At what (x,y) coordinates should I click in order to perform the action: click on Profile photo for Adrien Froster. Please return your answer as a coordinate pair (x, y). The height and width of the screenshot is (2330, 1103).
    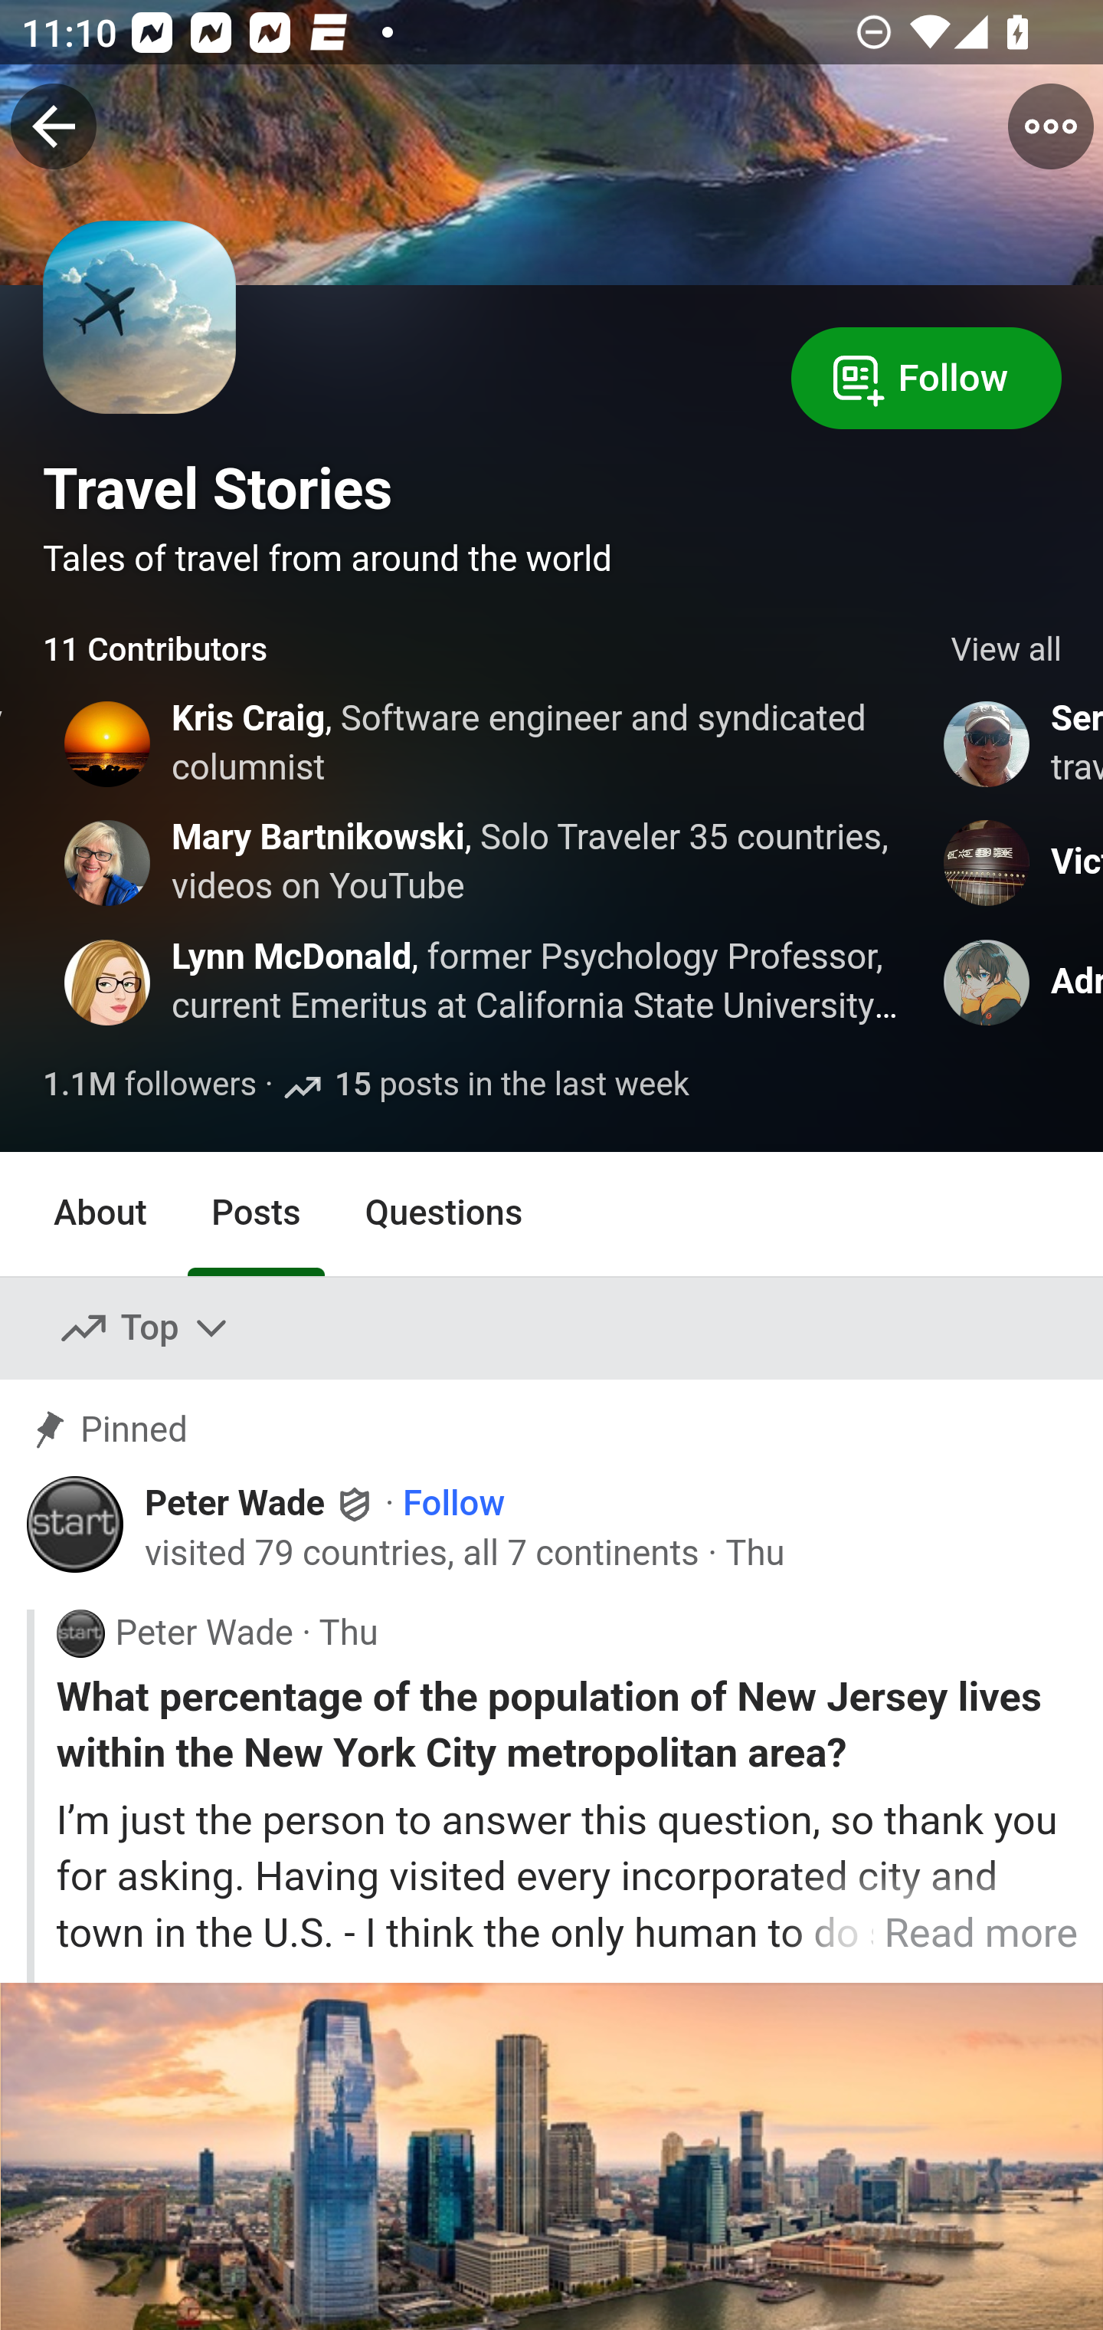
    Looking at the image, I should click on (987, 983).